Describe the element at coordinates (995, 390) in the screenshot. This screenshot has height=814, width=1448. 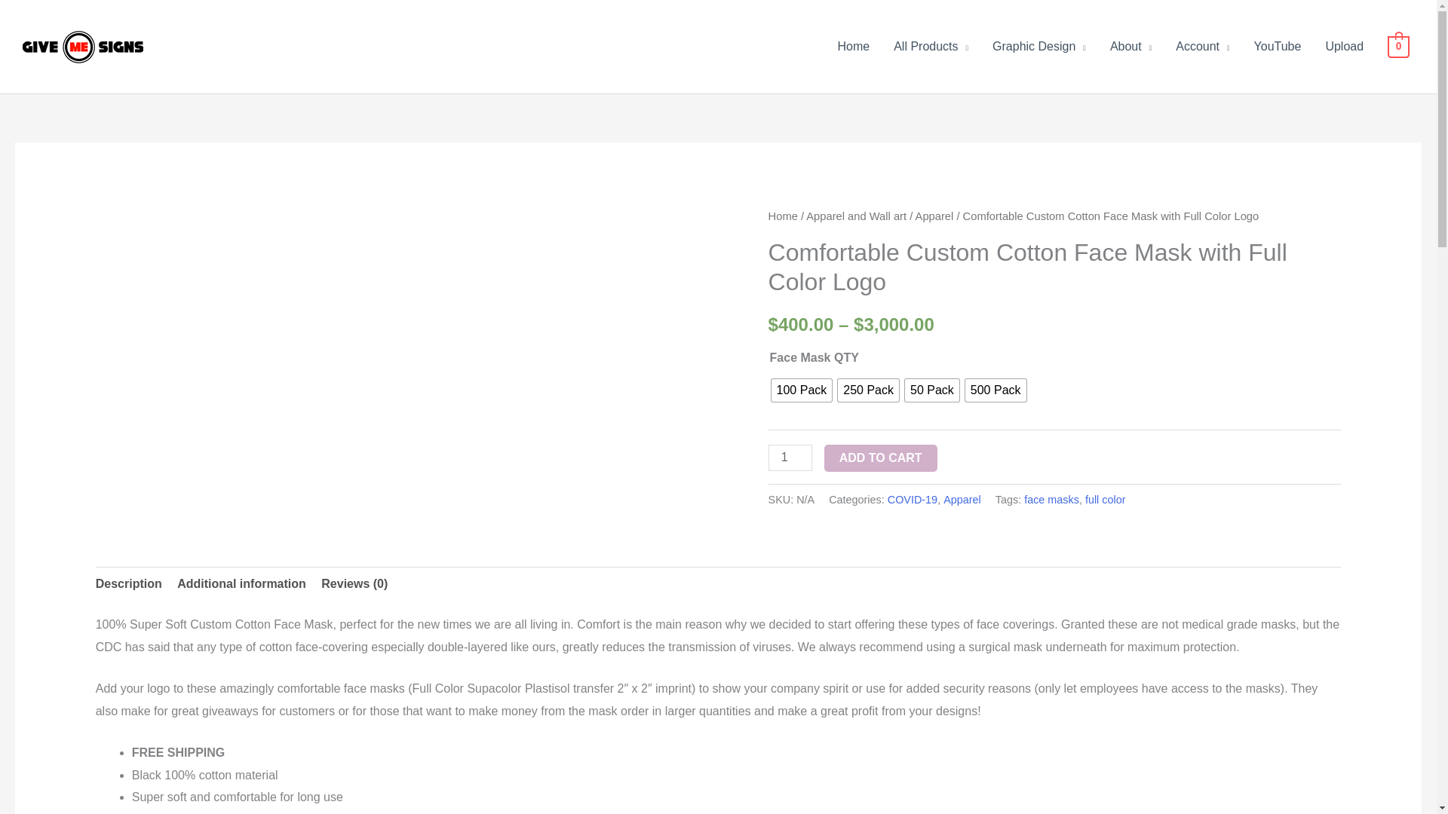
I see `500 Pack` at that location.